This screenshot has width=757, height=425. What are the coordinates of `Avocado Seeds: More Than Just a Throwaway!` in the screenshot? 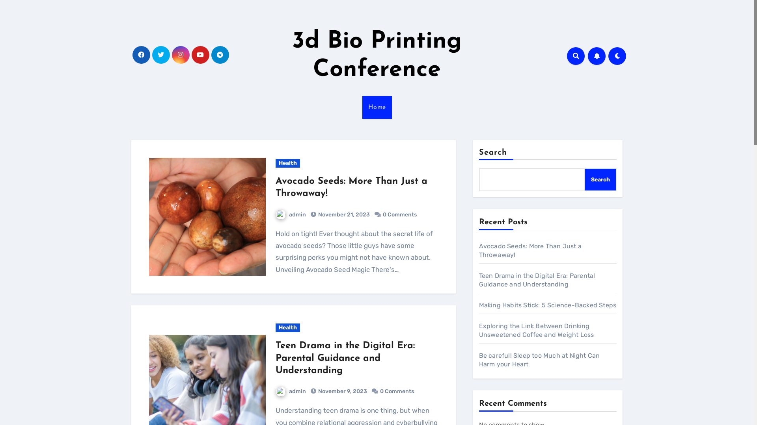 It's located at (351, 187).